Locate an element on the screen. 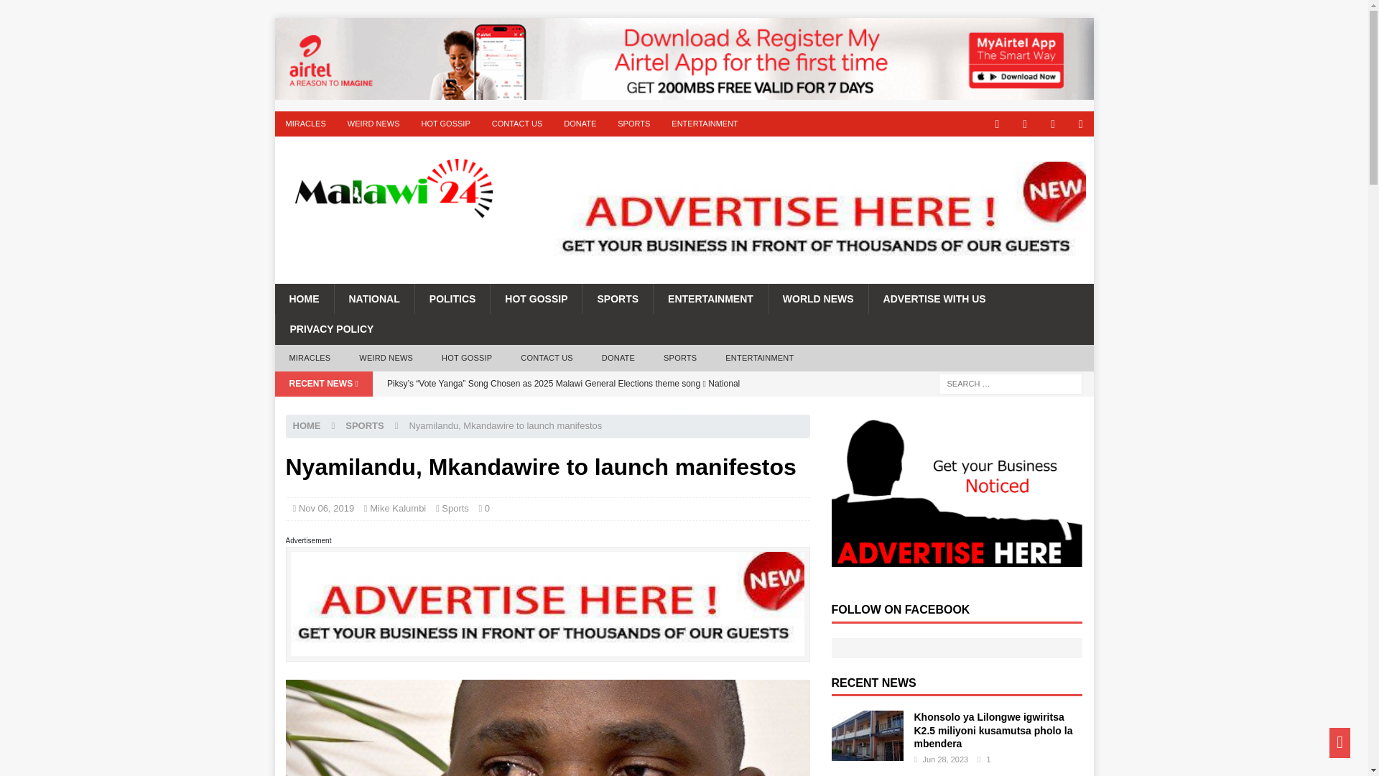 The height and width of the screenshot is (776, 1379). NATIONAL is located at coordinates (373, 299).